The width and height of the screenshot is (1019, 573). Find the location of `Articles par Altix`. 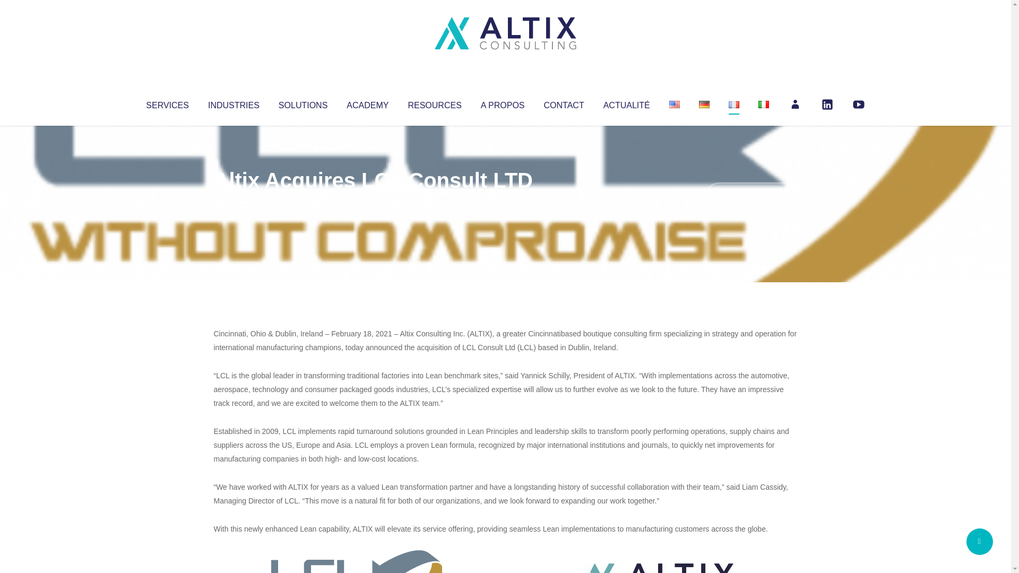

Articles par Altix is located at coordinates (234, 202).